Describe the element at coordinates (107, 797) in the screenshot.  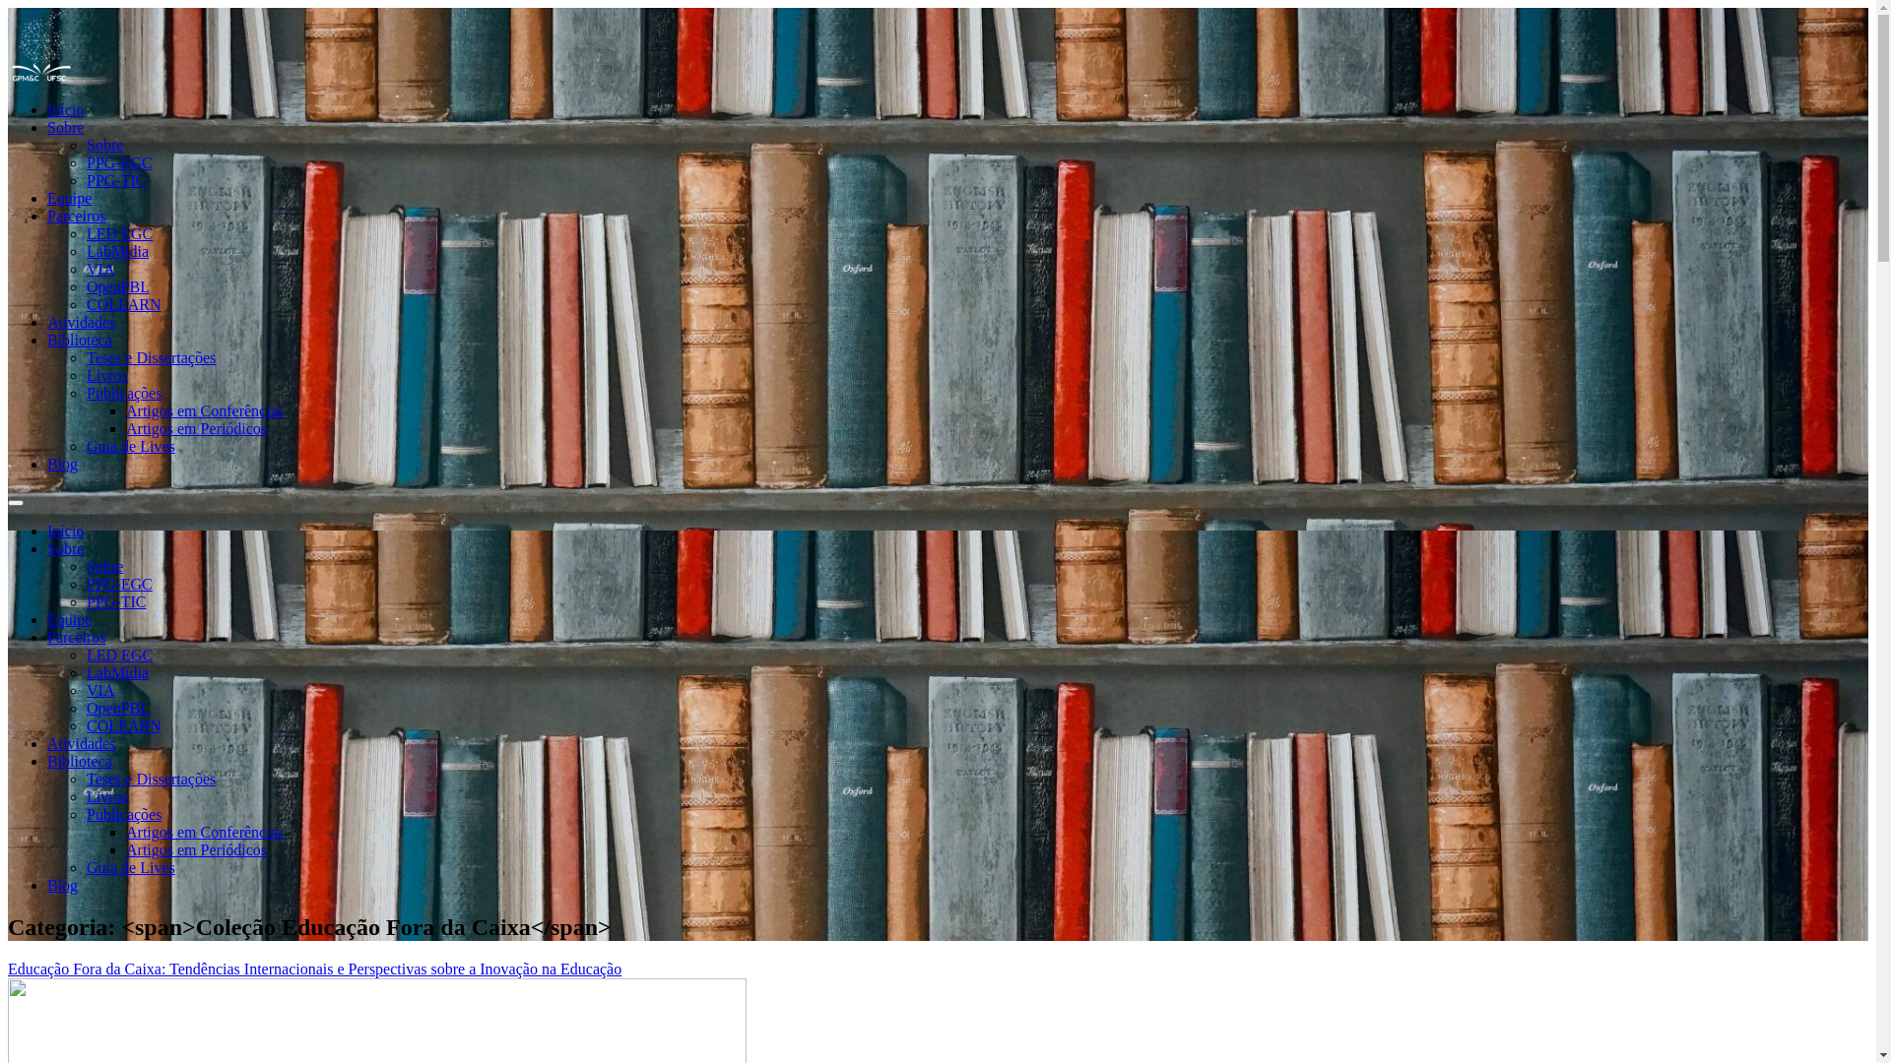
I see `Livros` at that location.